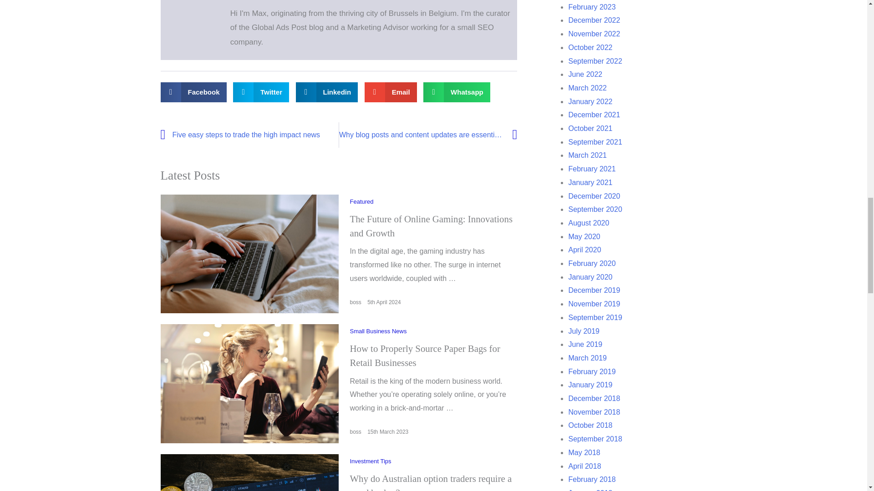 The image size is (874, 491). What do you see at coordinates (193, 92) in the screenshot?
I see `How to Properly Source Paper Bags for Retail Businesses` at bounding box center [193, 92].